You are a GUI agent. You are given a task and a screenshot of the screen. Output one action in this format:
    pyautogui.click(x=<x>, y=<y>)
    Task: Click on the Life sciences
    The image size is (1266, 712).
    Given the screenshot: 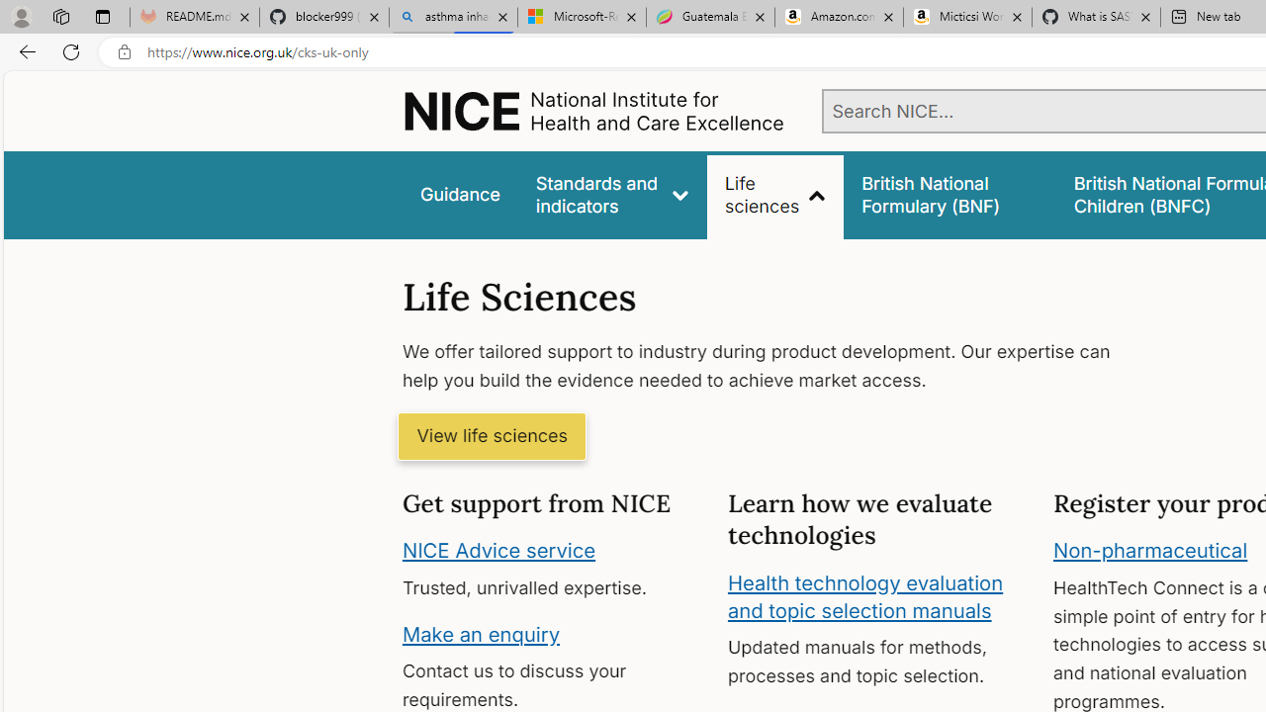 What is the action you would take?
    pyautogui.click(x=775, y=194)
    